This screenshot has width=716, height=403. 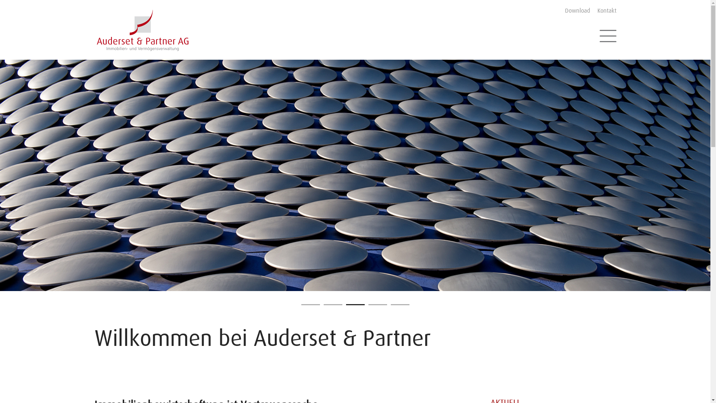 I want to click on Download, so click(x=577, y=11).